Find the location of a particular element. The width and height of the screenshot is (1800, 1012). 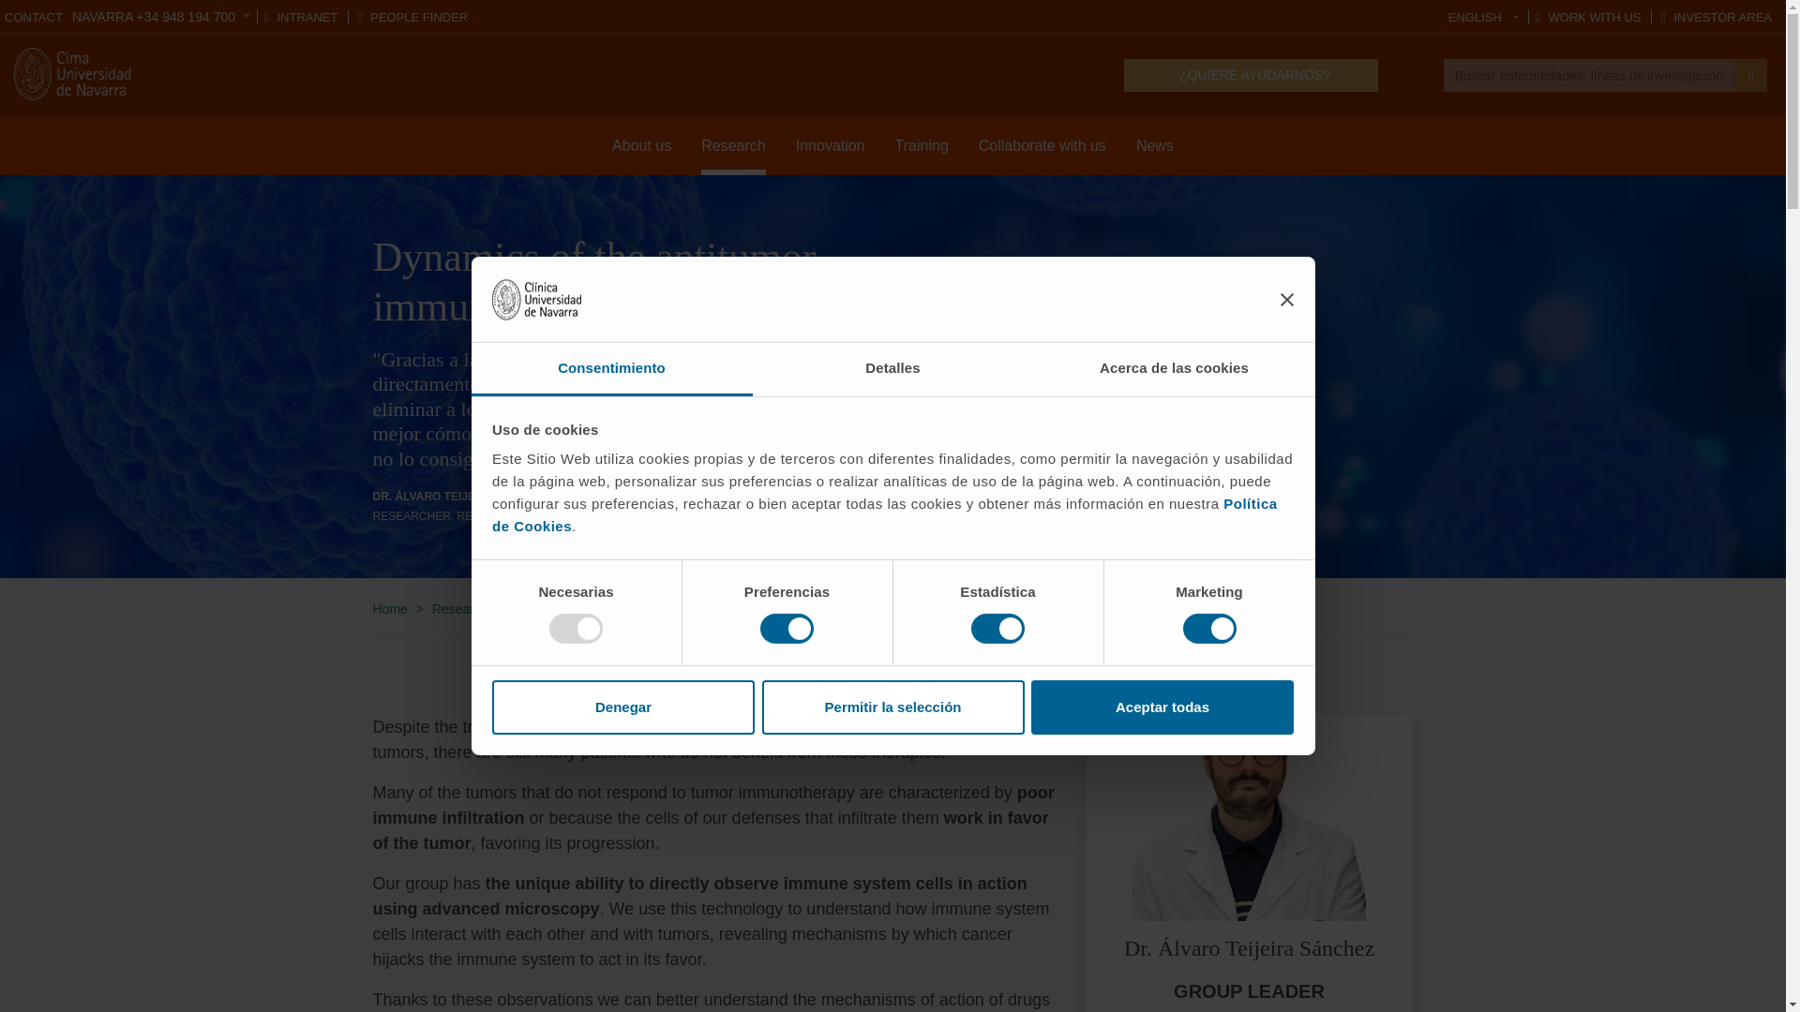

Detalles is located at coordinates (892, 369).